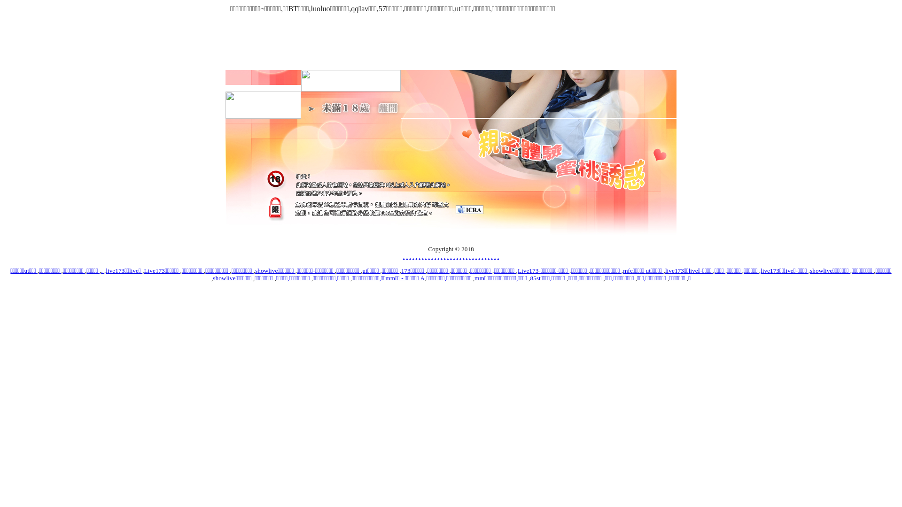 The height and width of the screenshot is (507, 902). What do you see at coordinates (454, 256) in the screenshot?
I see `.` at bounding box center [454, 256].